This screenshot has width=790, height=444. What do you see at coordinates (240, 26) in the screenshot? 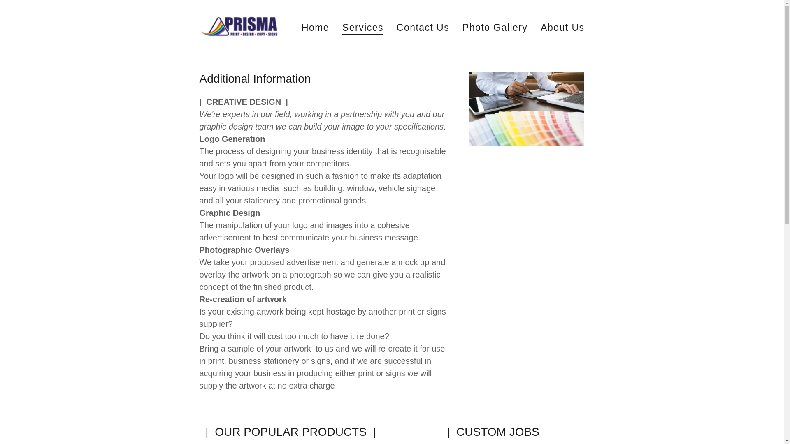
I see `Prisma` at bounding box center [240, 26].